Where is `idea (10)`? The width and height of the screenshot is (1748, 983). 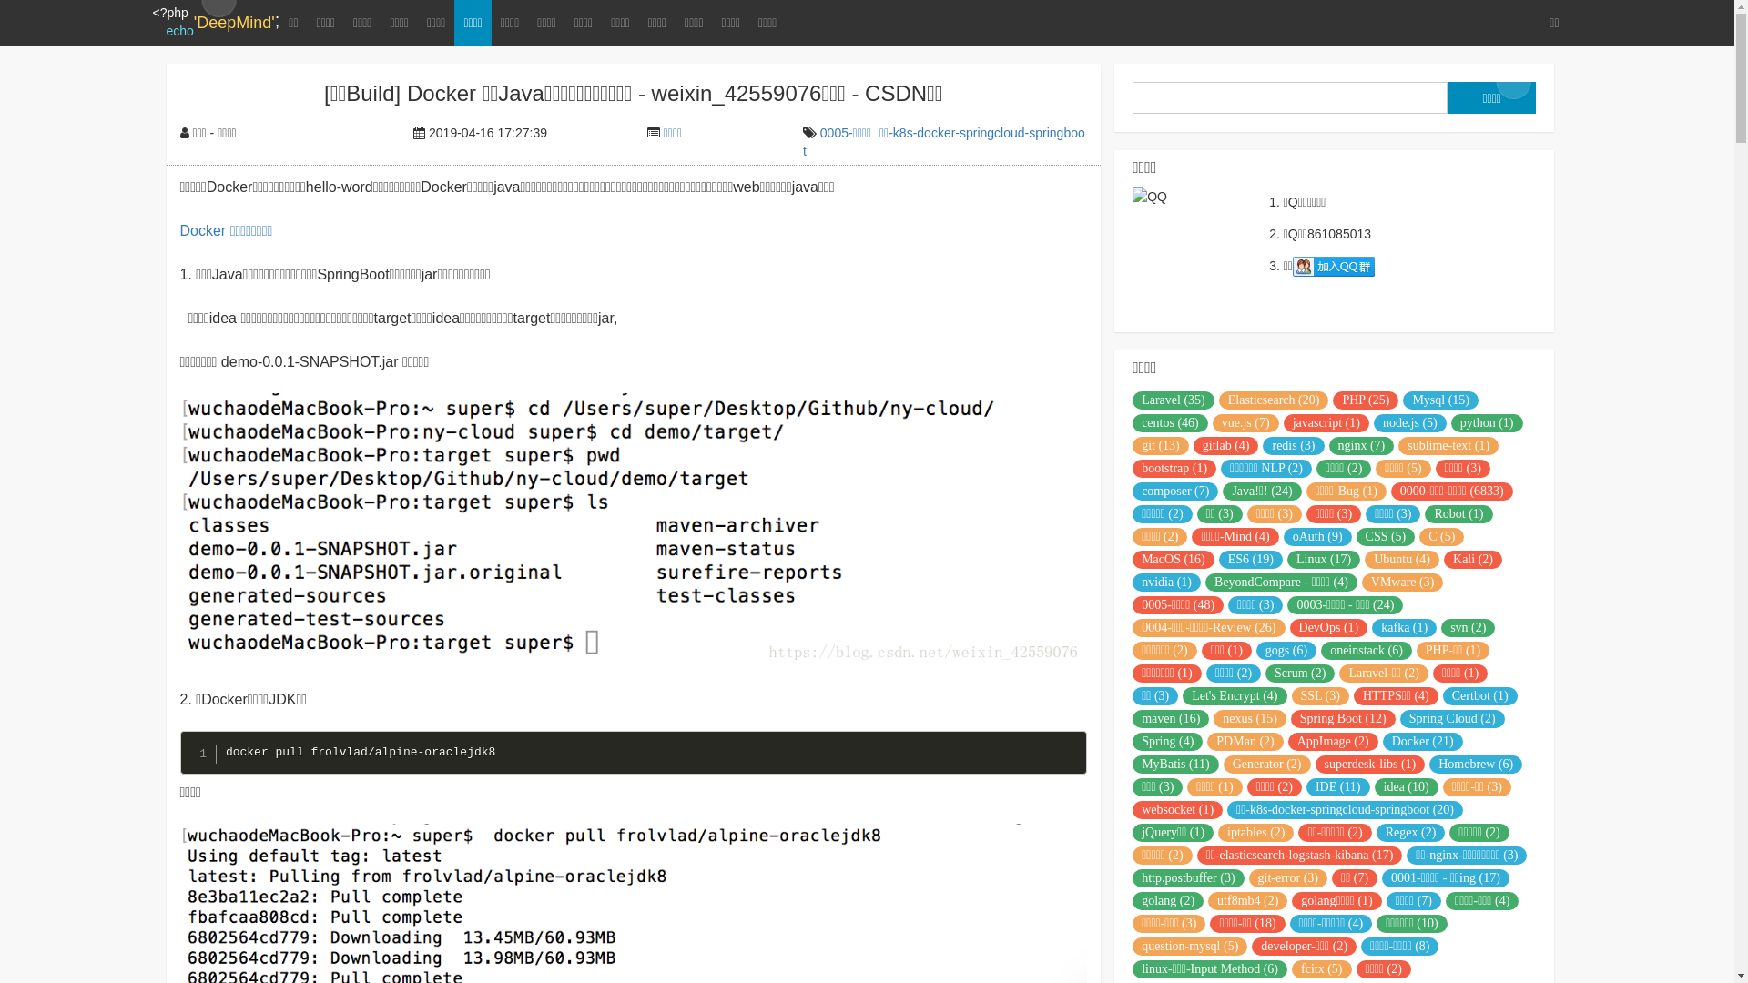 idea (10) is located at coordinates (1407, 787).